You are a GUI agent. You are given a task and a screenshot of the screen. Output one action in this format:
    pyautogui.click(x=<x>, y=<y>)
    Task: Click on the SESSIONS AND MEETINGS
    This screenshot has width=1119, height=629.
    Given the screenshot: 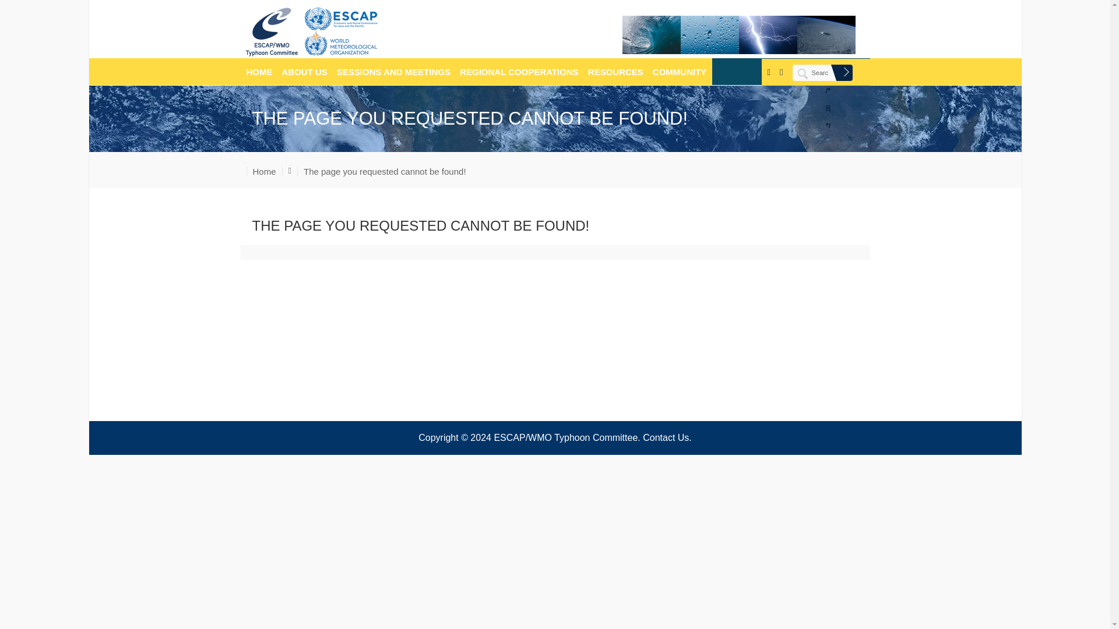 What is the action you would take?
    pyautogui.click(x=393, y=71)
    